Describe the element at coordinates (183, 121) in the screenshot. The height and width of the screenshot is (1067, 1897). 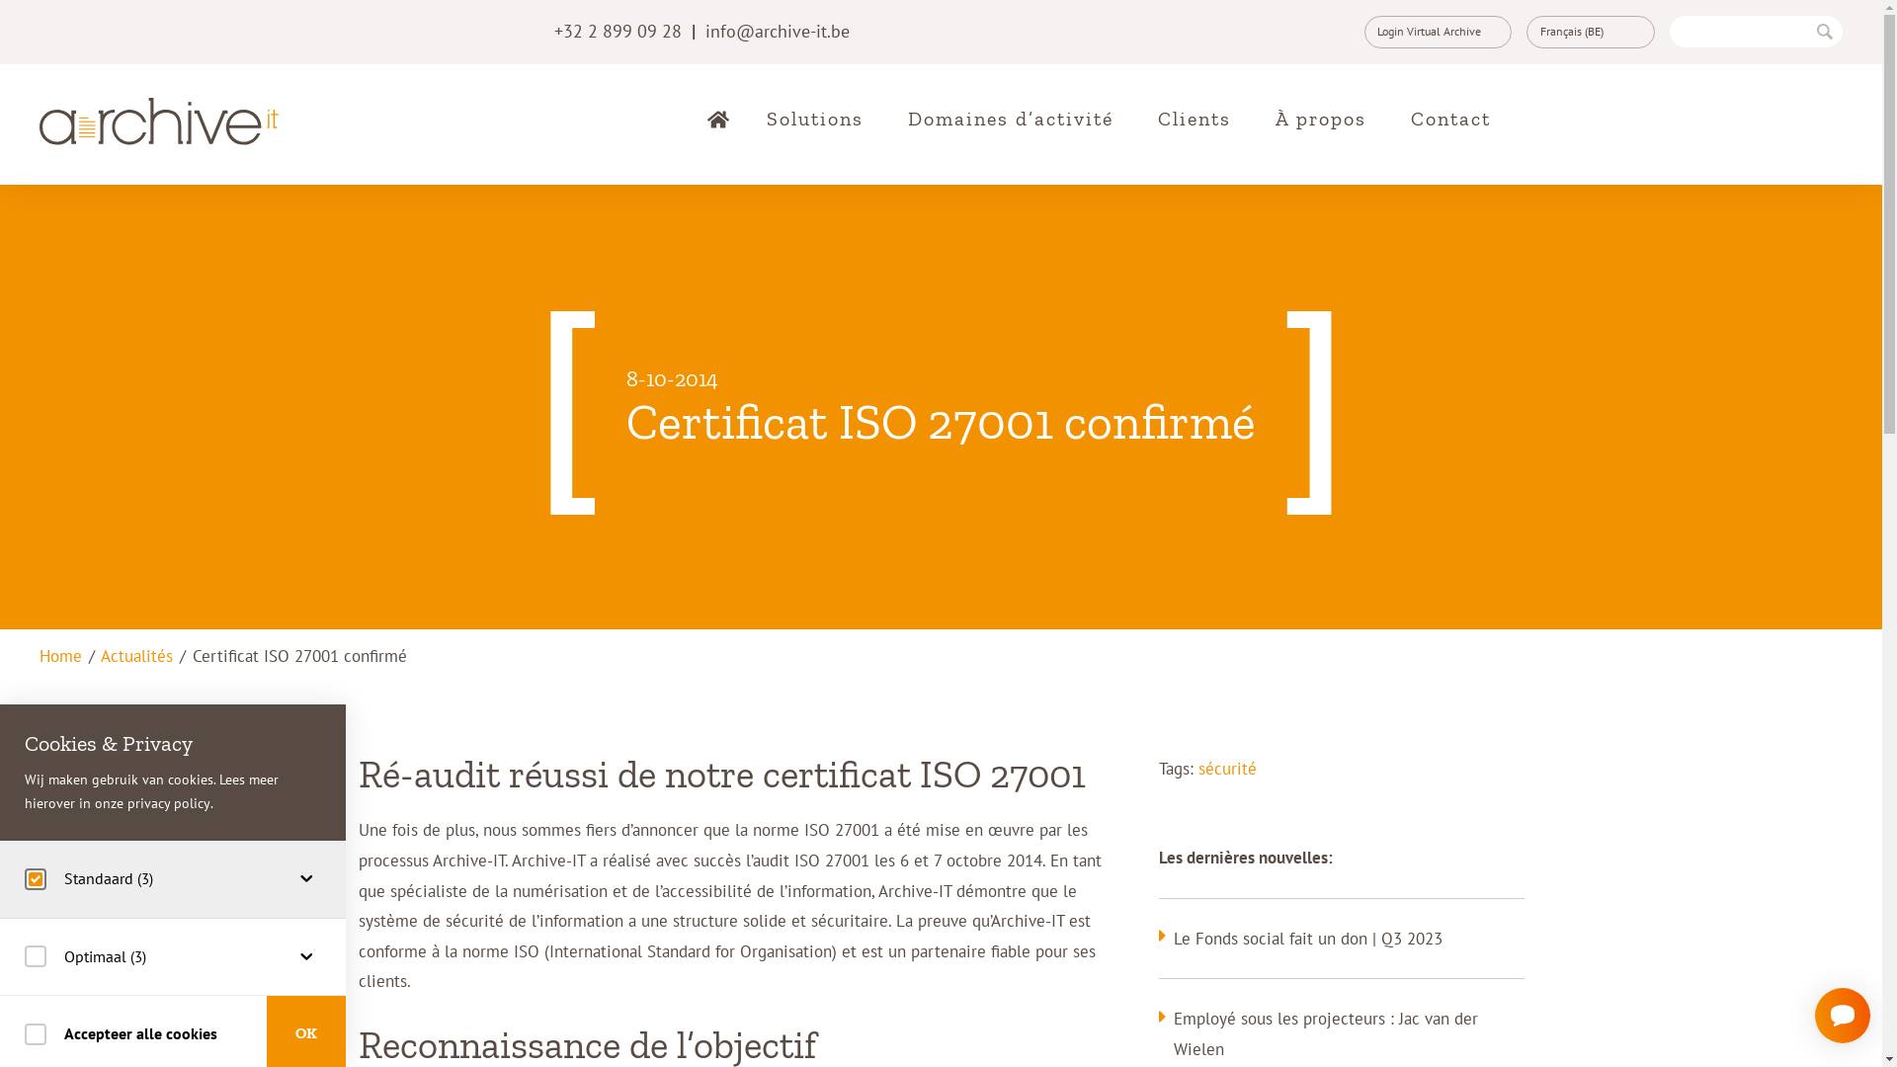
I see `Archive-IT` at that location.